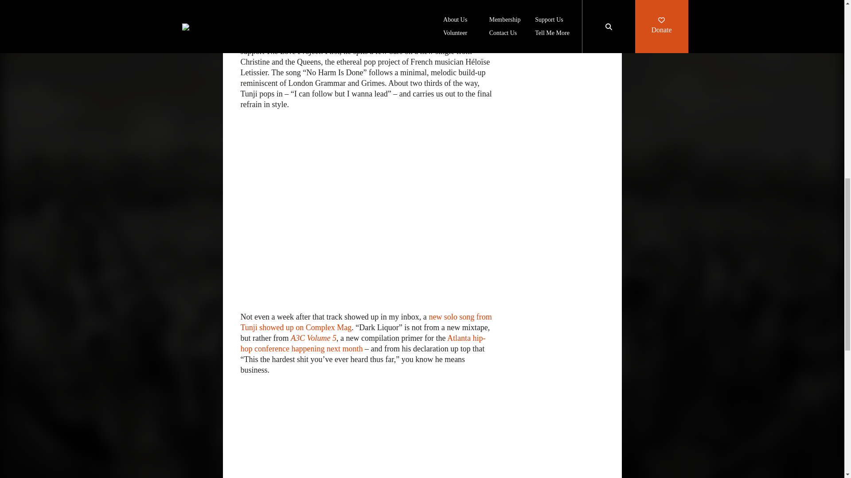 This screenshot has height=478, width=851. I want to click on new solo song from Tunji showed up on Complex Mag, so click(366, 322).